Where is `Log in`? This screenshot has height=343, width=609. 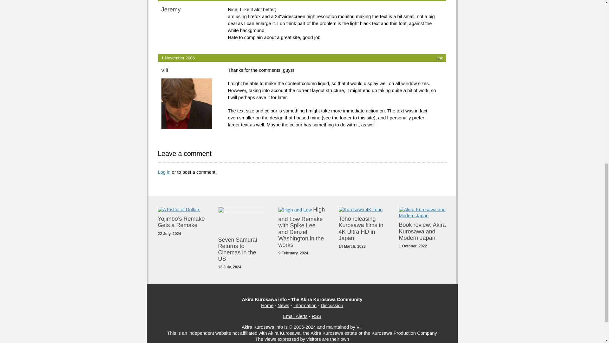
Log in is located at coordinates (164, 172).